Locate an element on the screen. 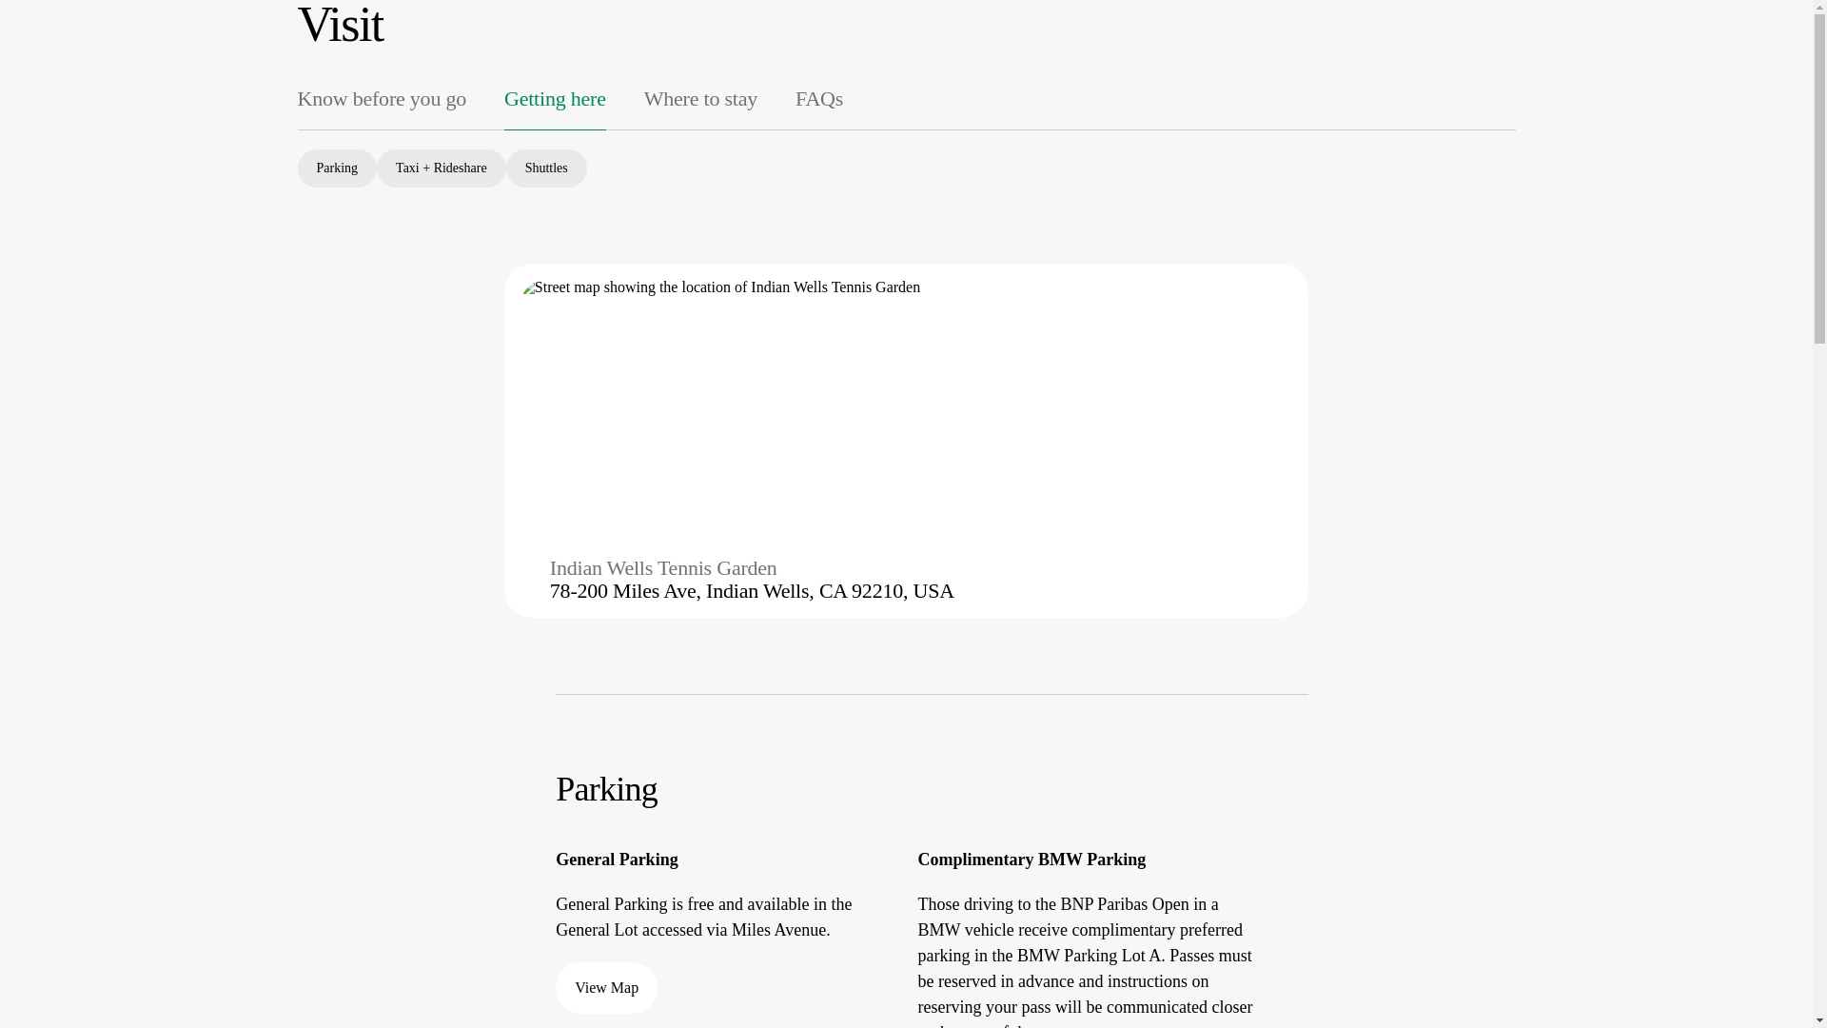 Image resolution: width=1827 pixels, height=1028 pixels. Getting here is located at coordinates (555, 98).